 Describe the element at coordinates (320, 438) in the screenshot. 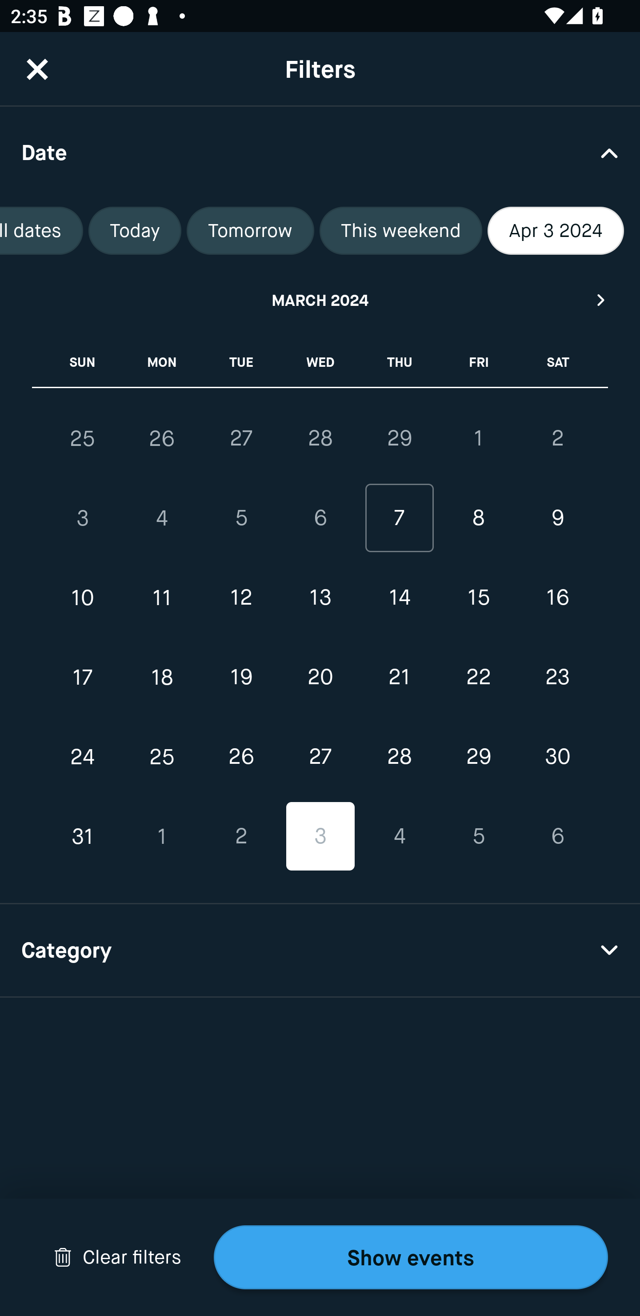

I see `28` at that location.